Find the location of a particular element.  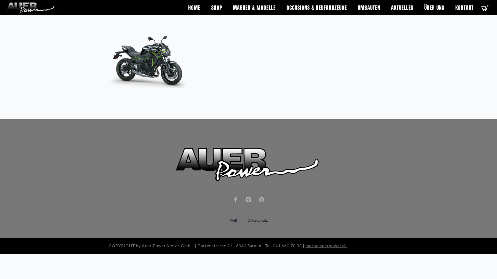

OCCASIONS & NEUFAHRZEUGE is located at coordinates (317, 6).